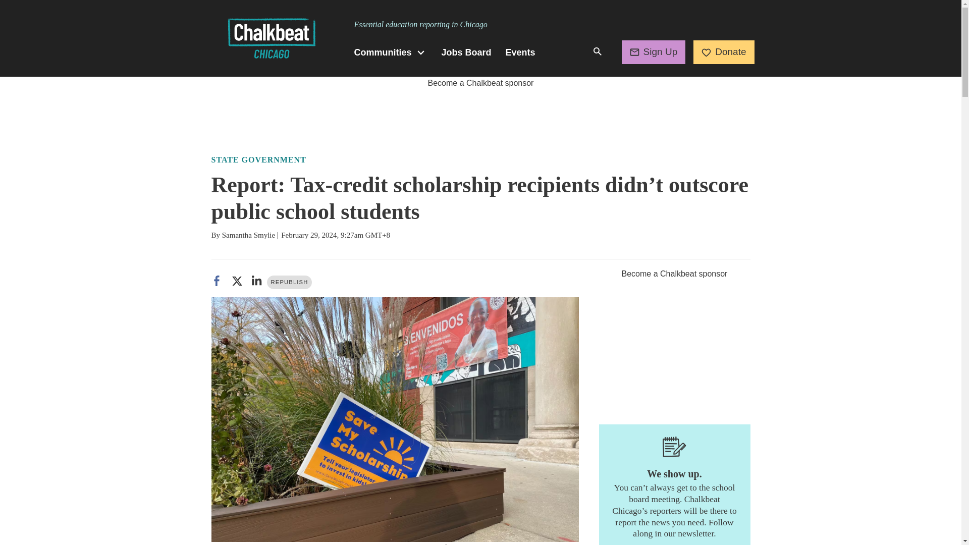 The height and width of the screenshot is (545, 969). I want to click on Samantha Smylie, so click(248, 235).